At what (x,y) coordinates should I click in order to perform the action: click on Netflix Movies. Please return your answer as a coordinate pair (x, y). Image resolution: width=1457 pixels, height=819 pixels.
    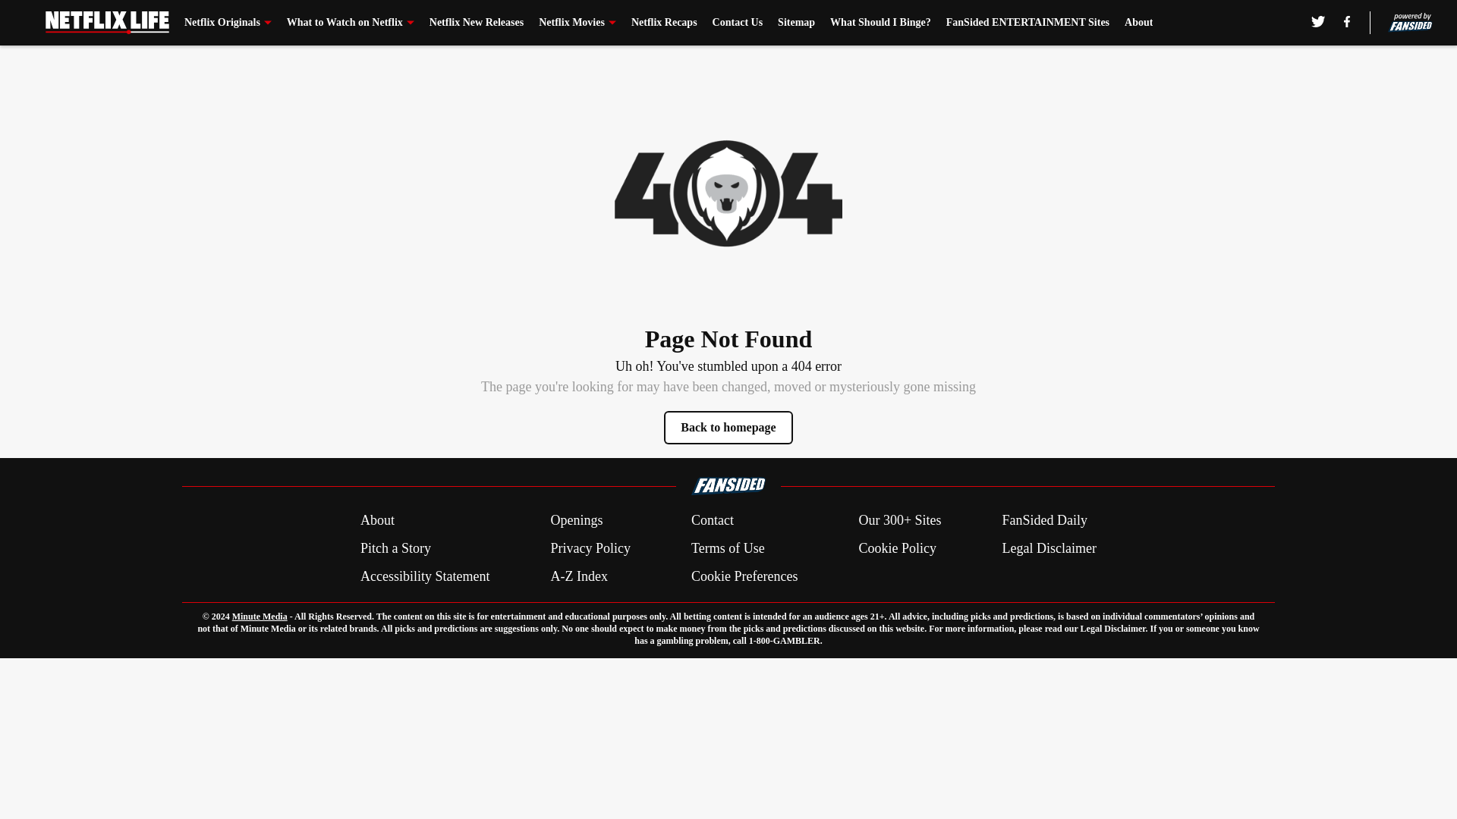
    Looking at the image, I should click on (577, 23).